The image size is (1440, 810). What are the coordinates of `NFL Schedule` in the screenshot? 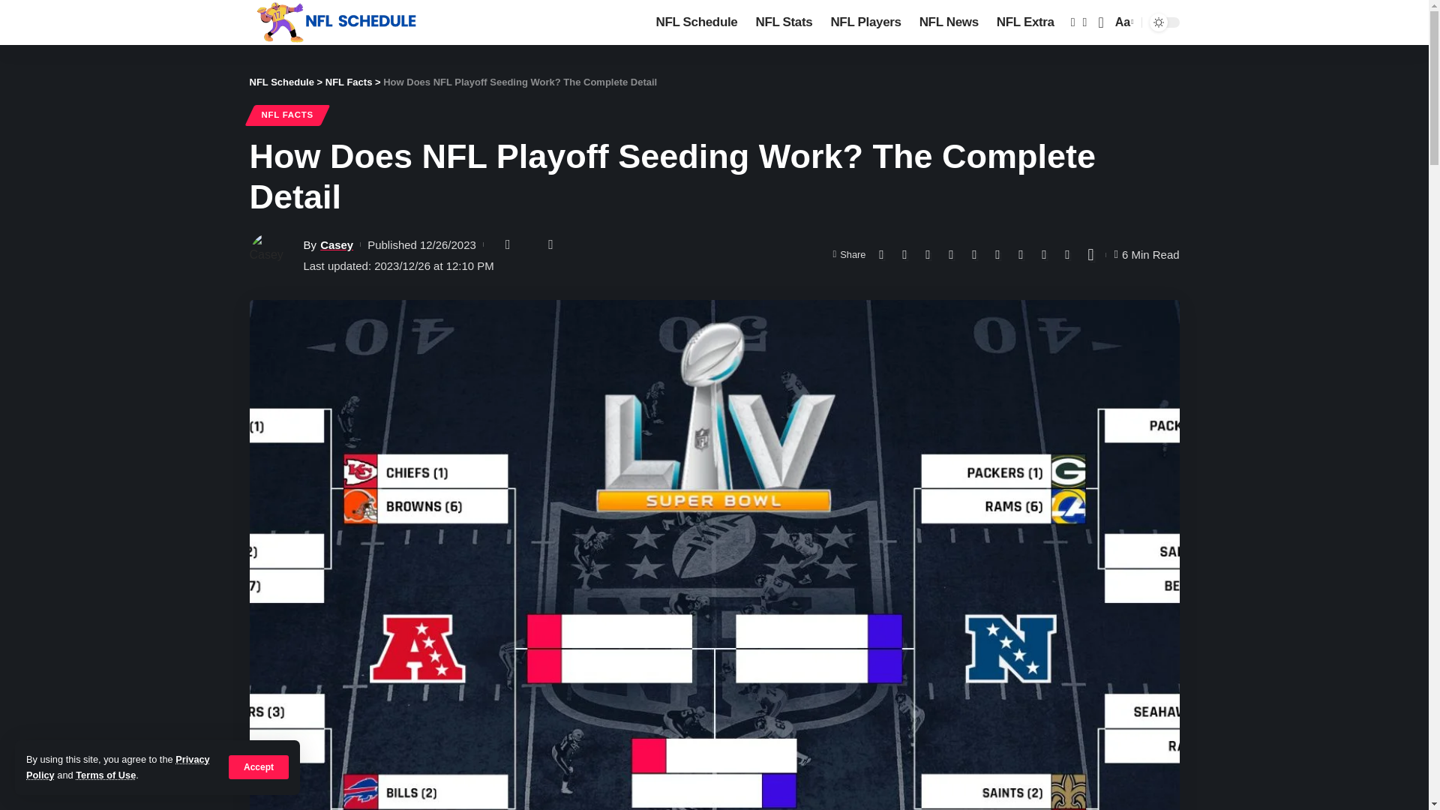 It's located at (696, 22).